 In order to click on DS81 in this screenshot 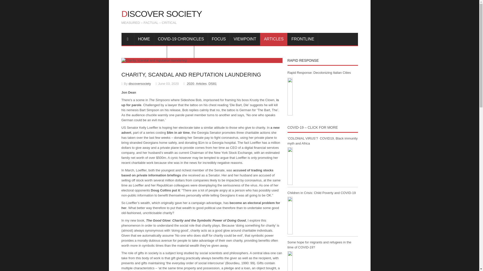, I will do `click(213, 84)`.